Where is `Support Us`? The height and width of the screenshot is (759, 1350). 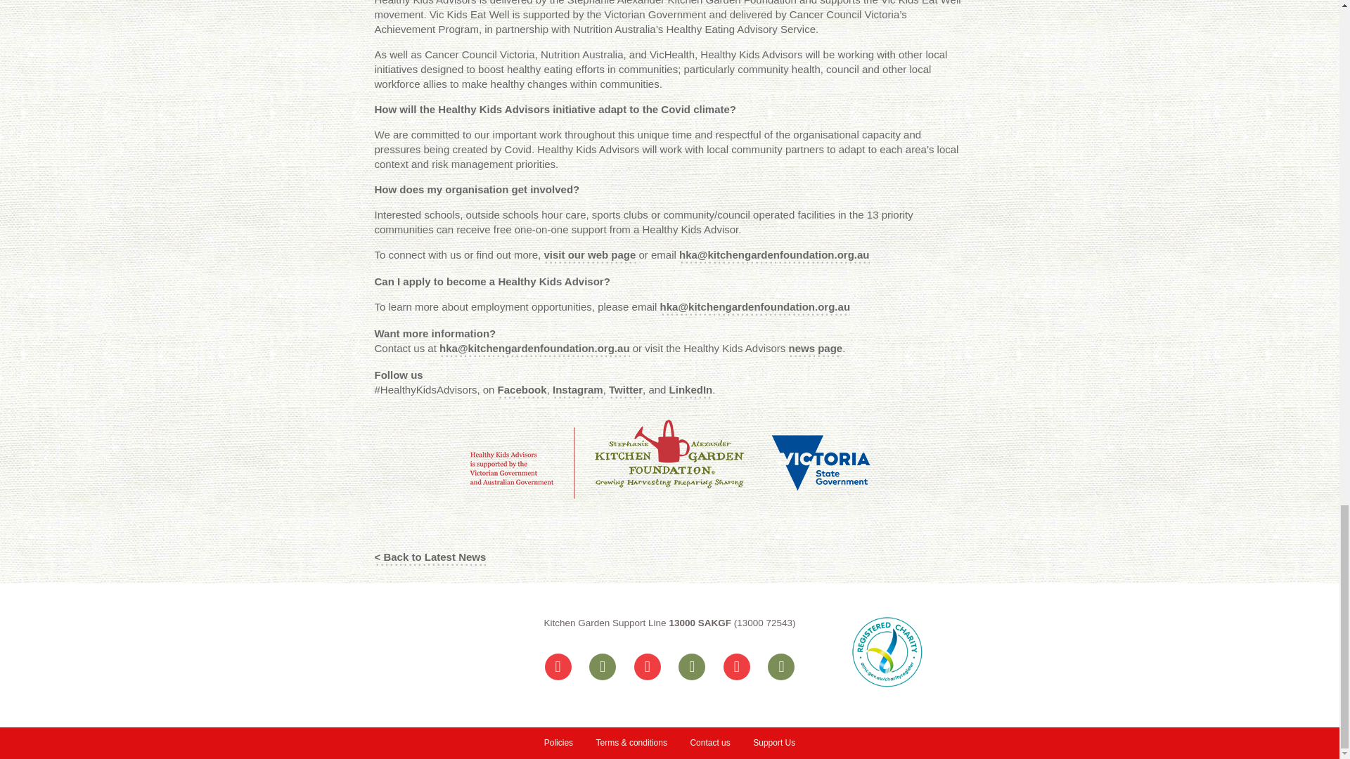
Support Us is located at coordinates (773, 744).